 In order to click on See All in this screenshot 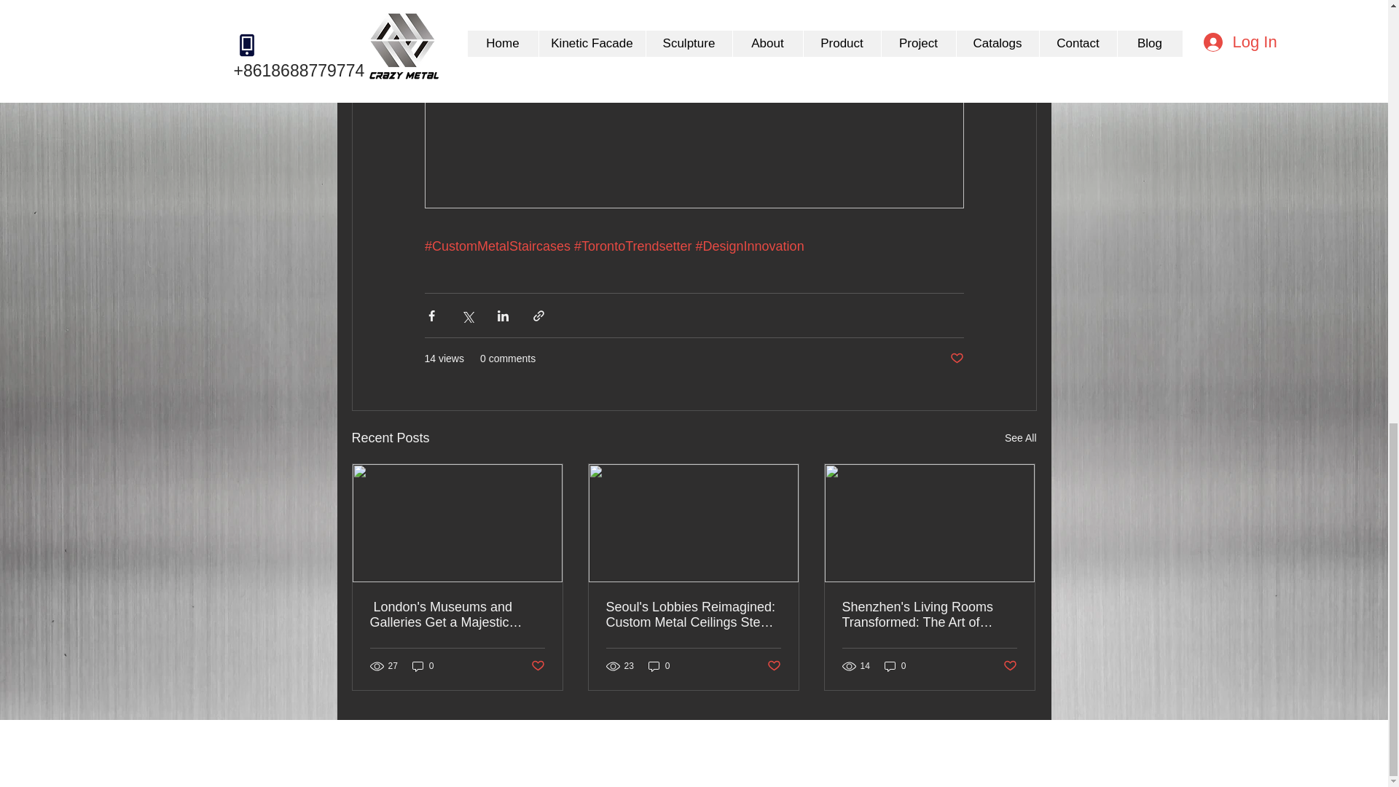, I will do `click(1020, 438)`.